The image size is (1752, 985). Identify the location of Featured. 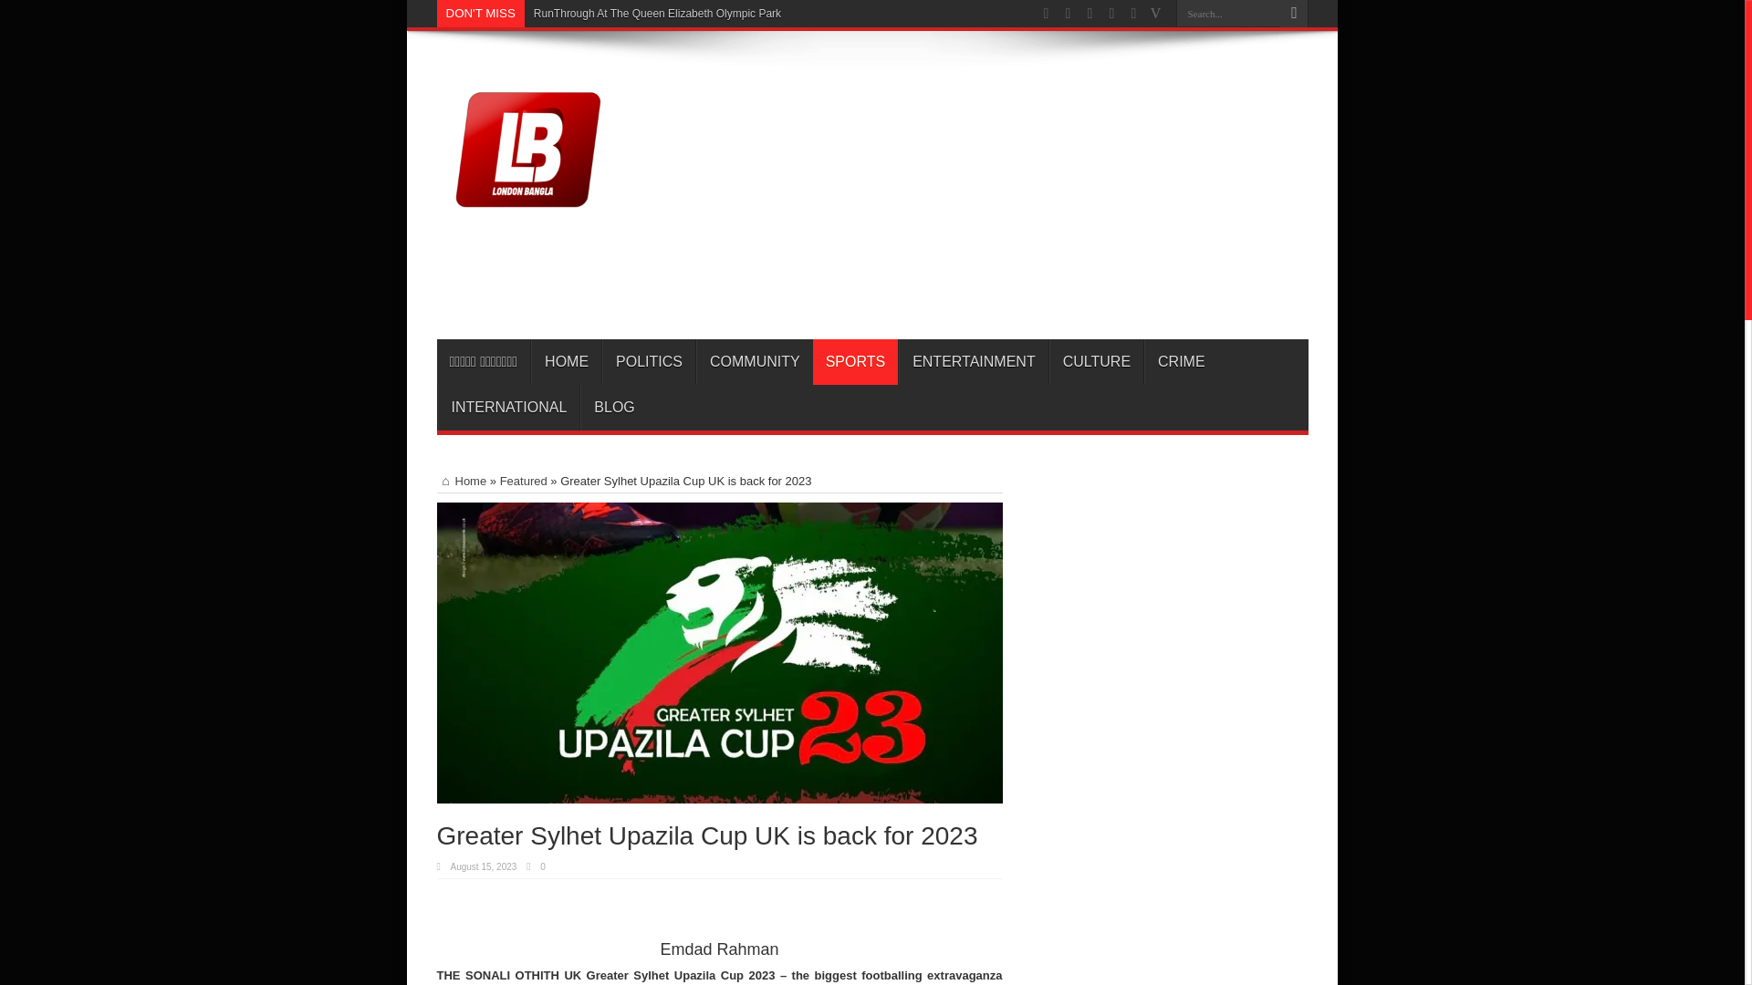
(523, 480).